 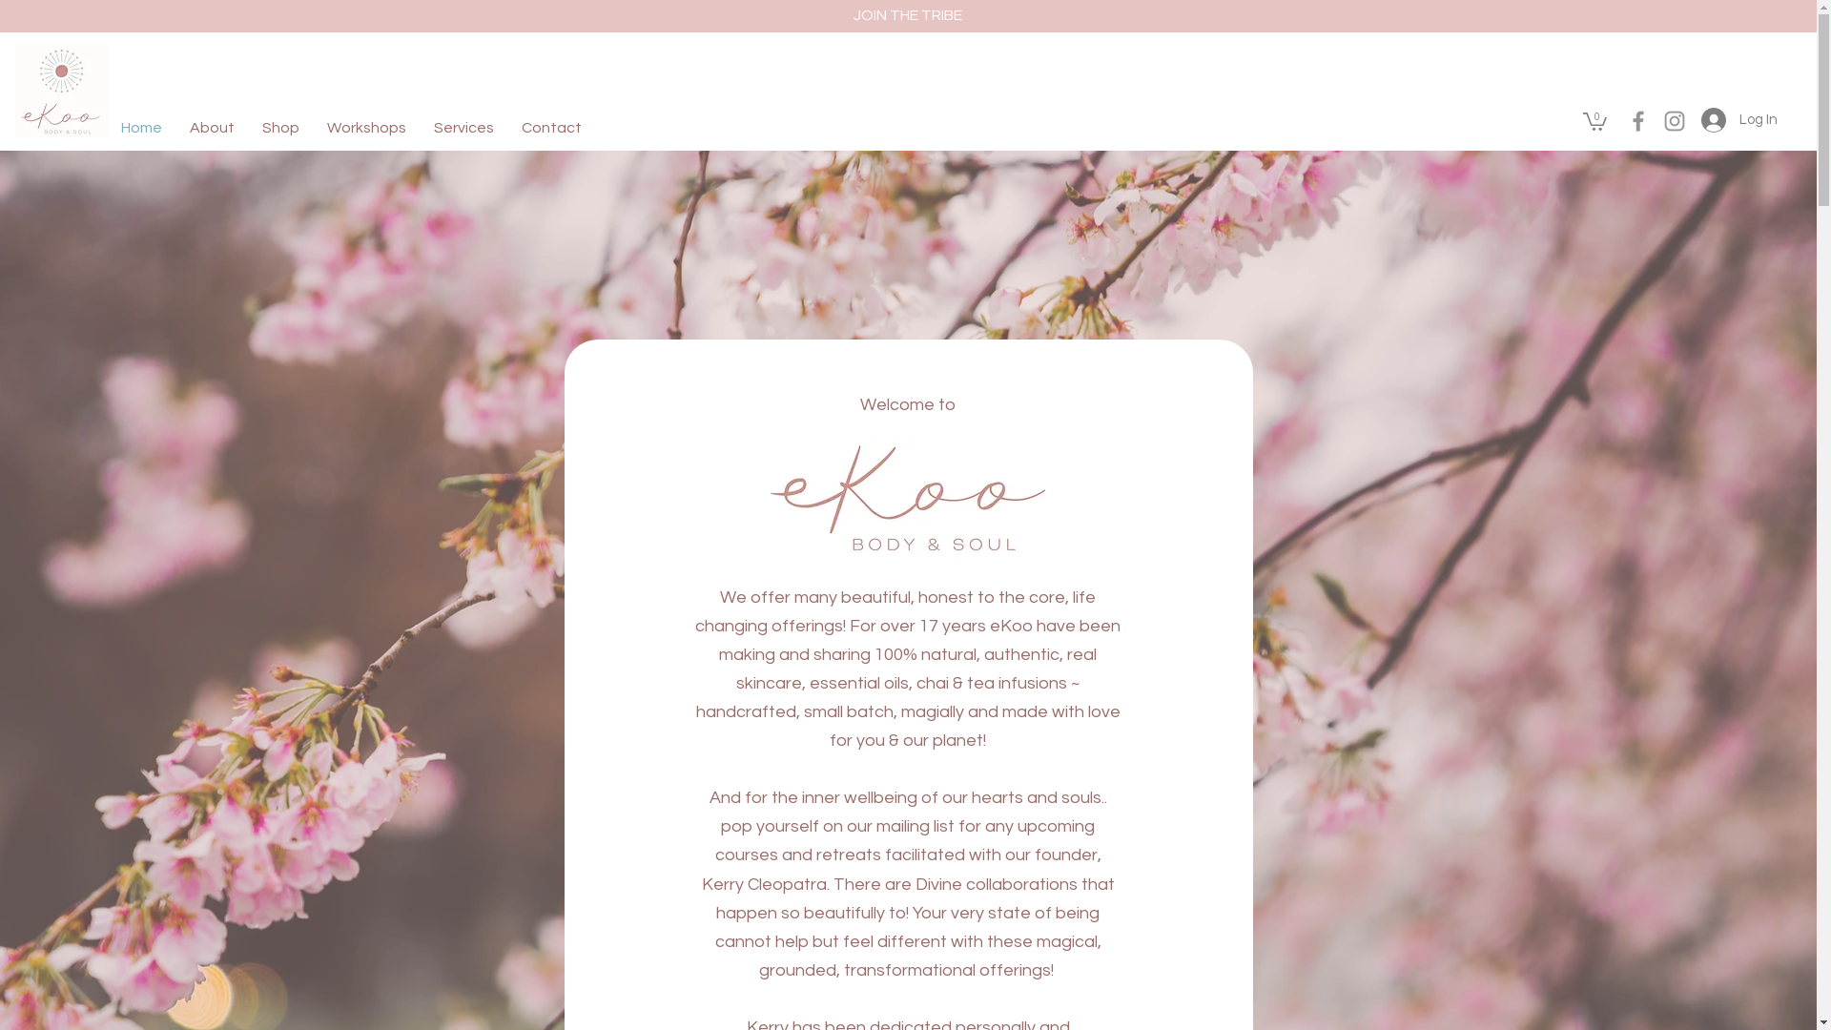 What do you see at coordinates (372, 128) in the screenshot?
I see `Workshops` at bounding box center [372, 128].